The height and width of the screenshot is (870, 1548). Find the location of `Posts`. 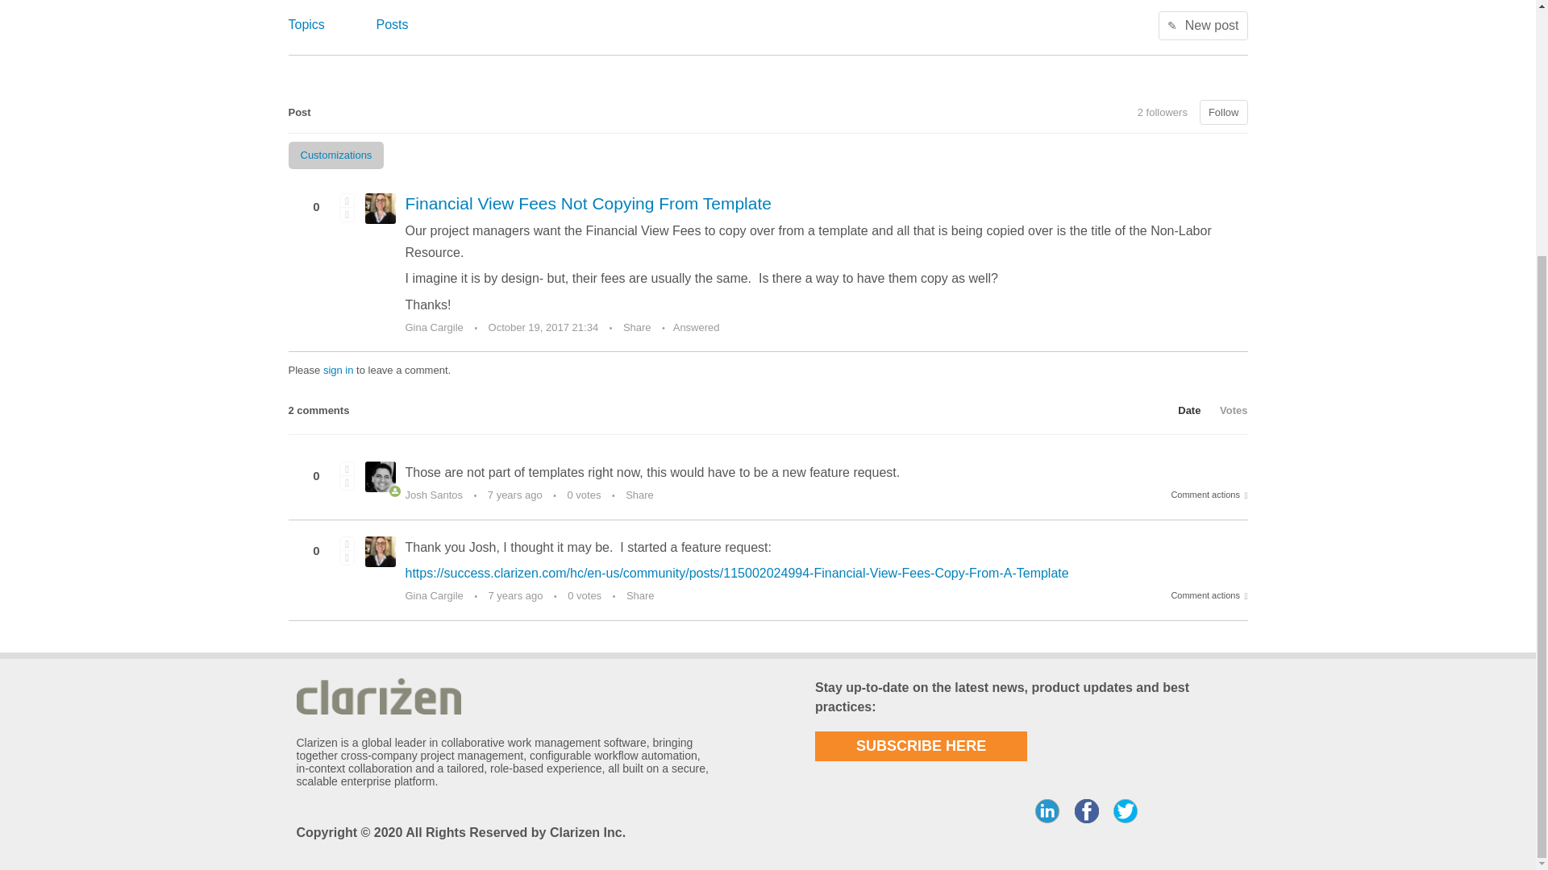

Posts is located at coordinates (392, 23).